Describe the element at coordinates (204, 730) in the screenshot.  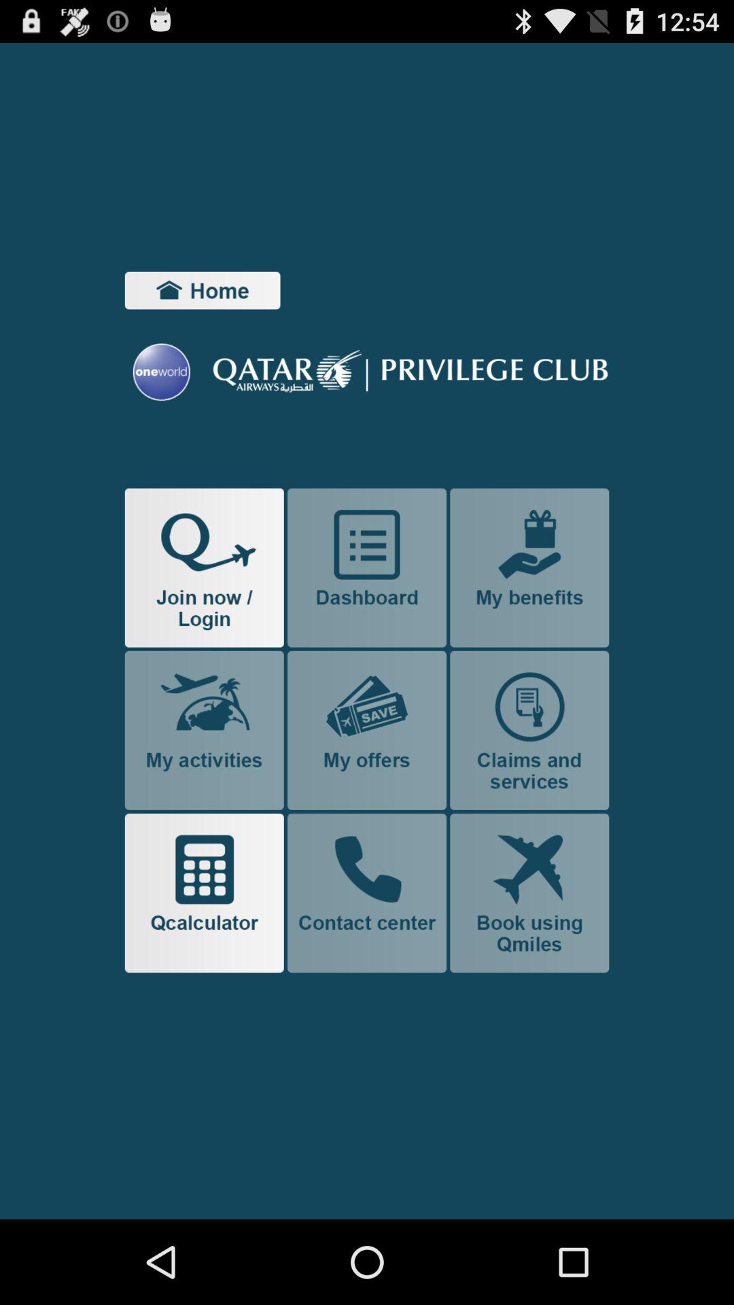
I see `open activities` at that location.